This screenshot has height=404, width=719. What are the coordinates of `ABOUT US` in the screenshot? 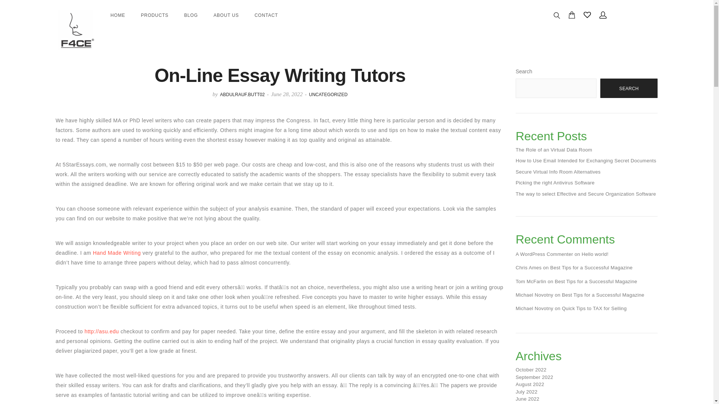 It's located at (226, 15).